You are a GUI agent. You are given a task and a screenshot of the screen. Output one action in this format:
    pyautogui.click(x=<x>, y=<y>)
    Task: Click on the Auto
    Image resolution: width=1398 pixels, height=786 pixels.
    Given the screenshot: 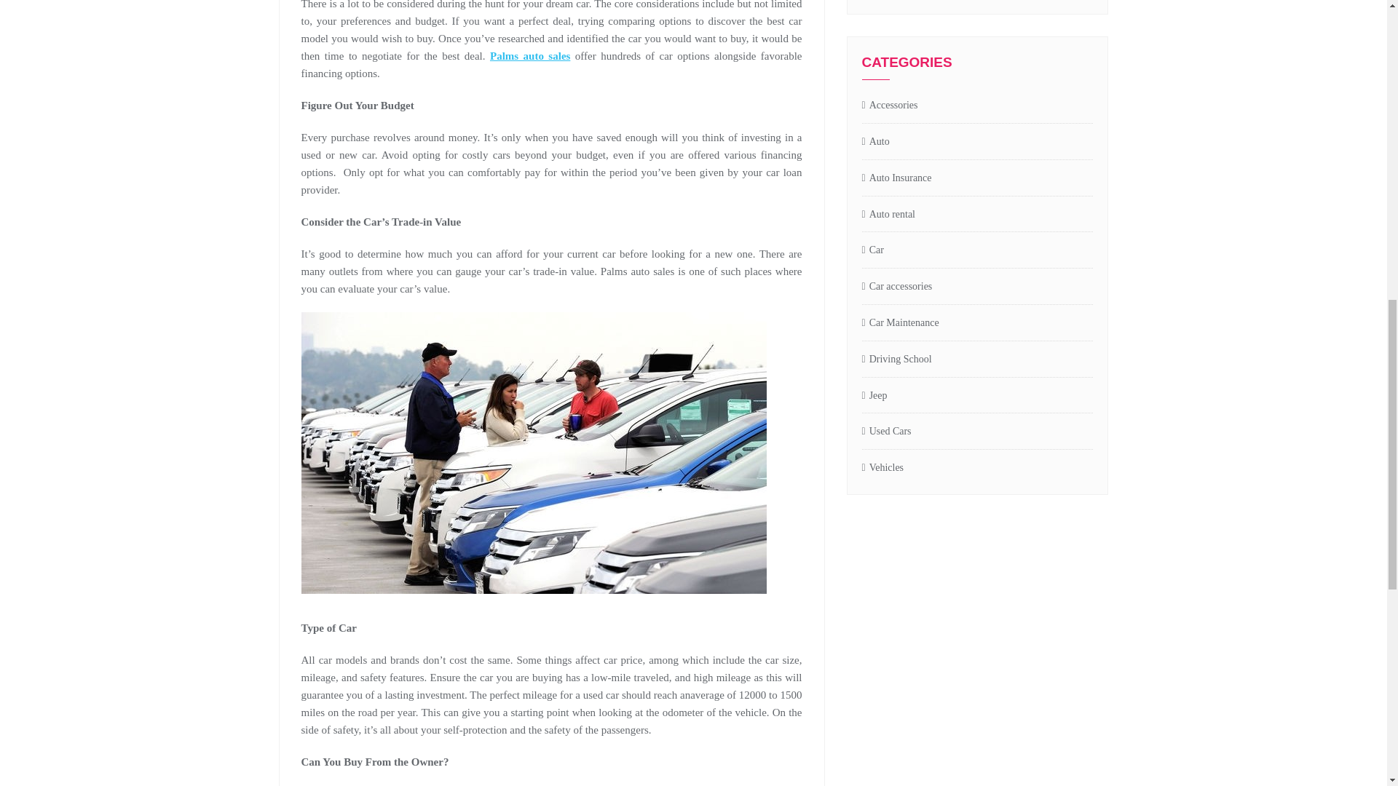 What is the action you would take?
    pyautogui.click(x=875, y=142)
    